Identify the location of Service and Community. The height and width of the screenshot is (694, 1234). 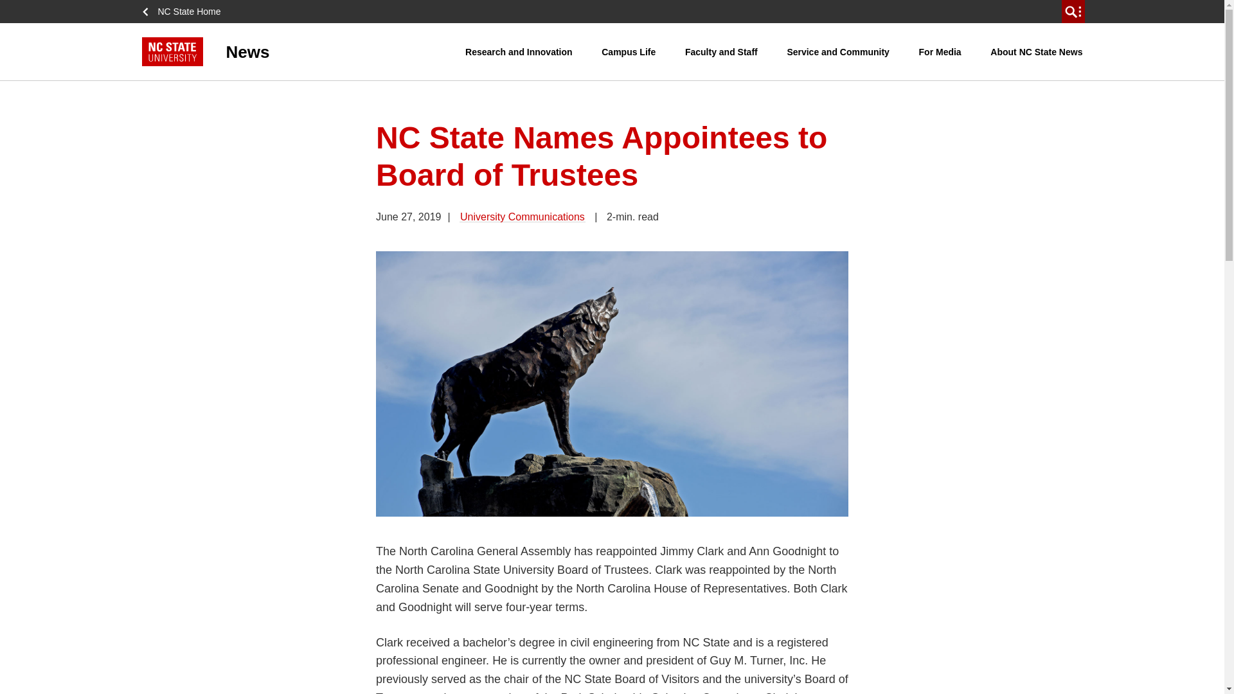
(838, 51).